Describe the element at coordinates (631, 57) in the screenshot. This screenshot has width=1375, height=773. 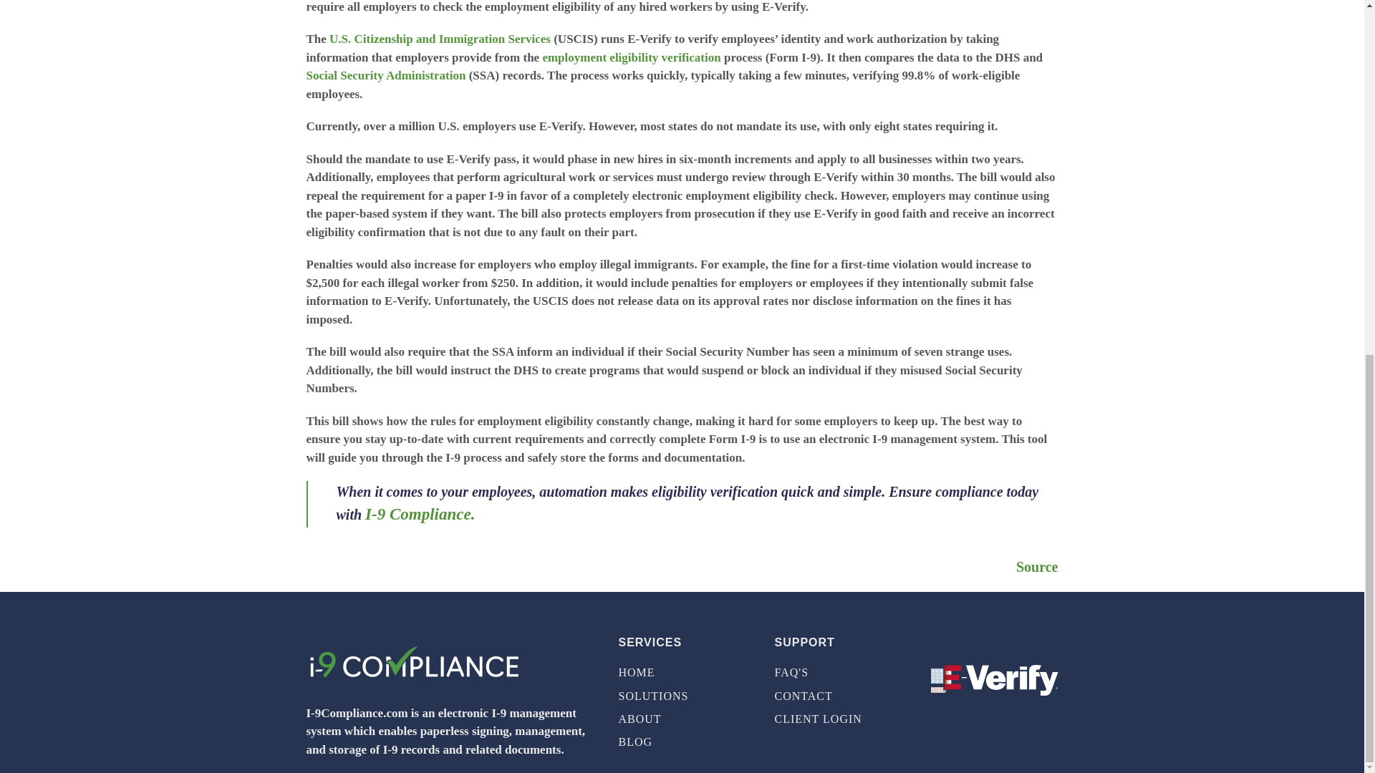
I see `employment eligibility verification` at that location.